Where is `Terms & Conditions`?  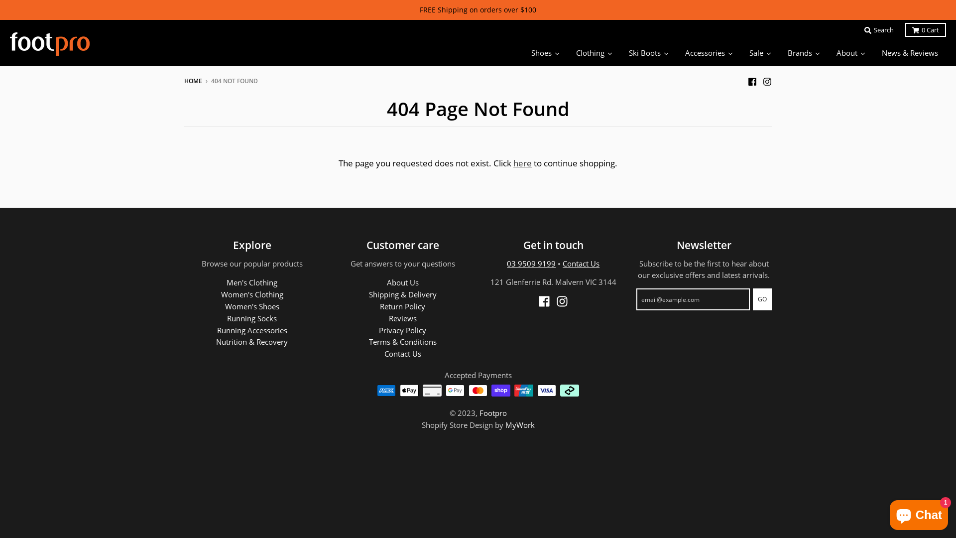 Terms & Conditions is located at coordinates (403, 342).